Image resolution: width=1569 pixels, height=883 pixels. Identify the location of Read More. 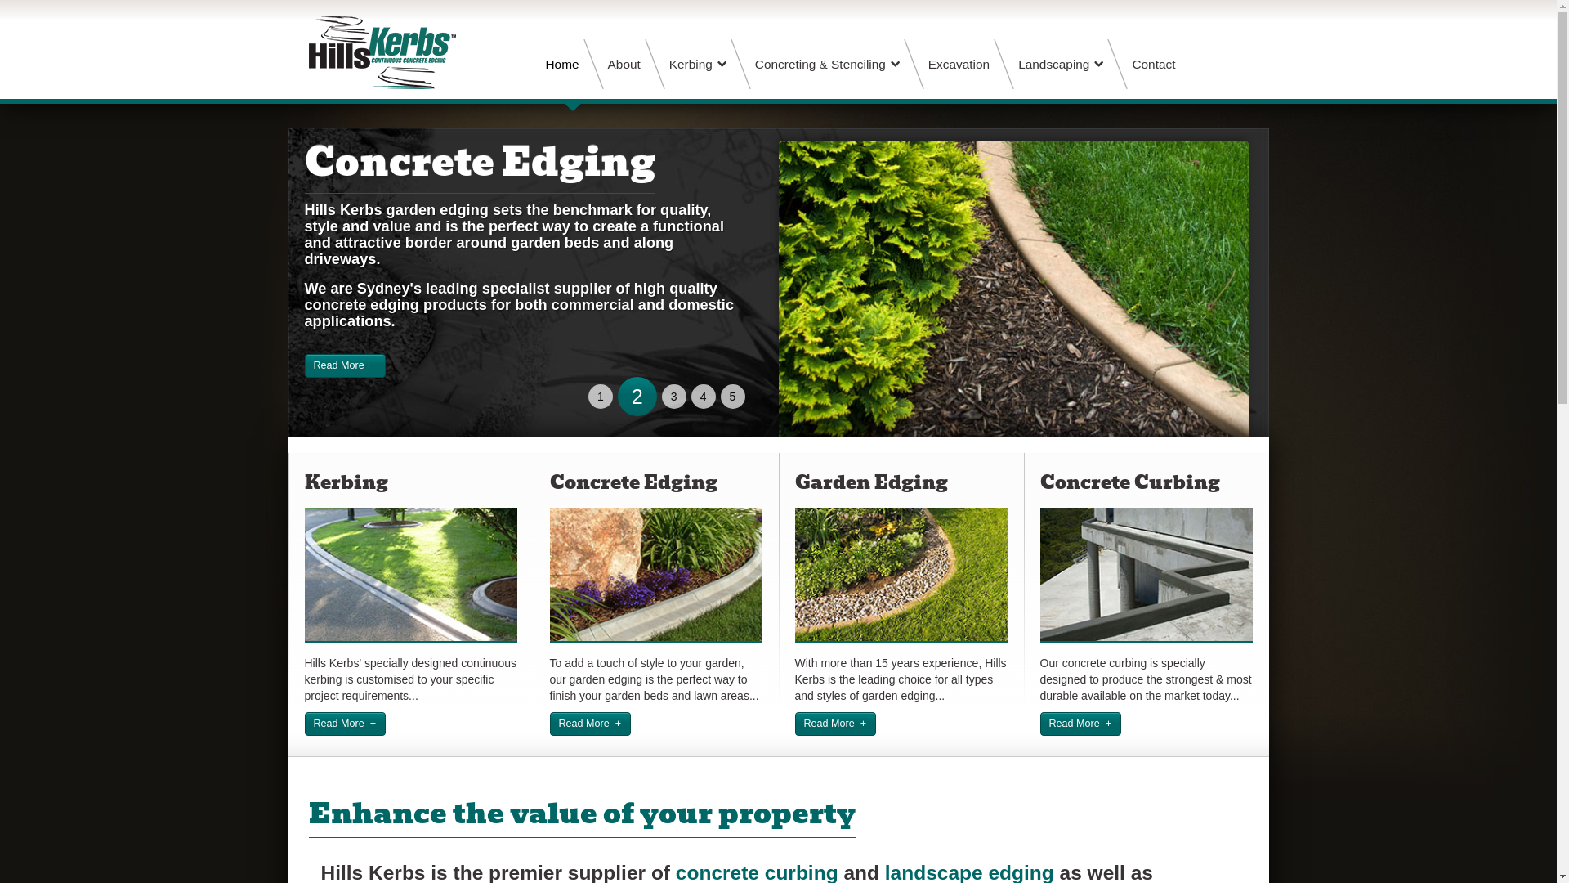
(1080, 724).